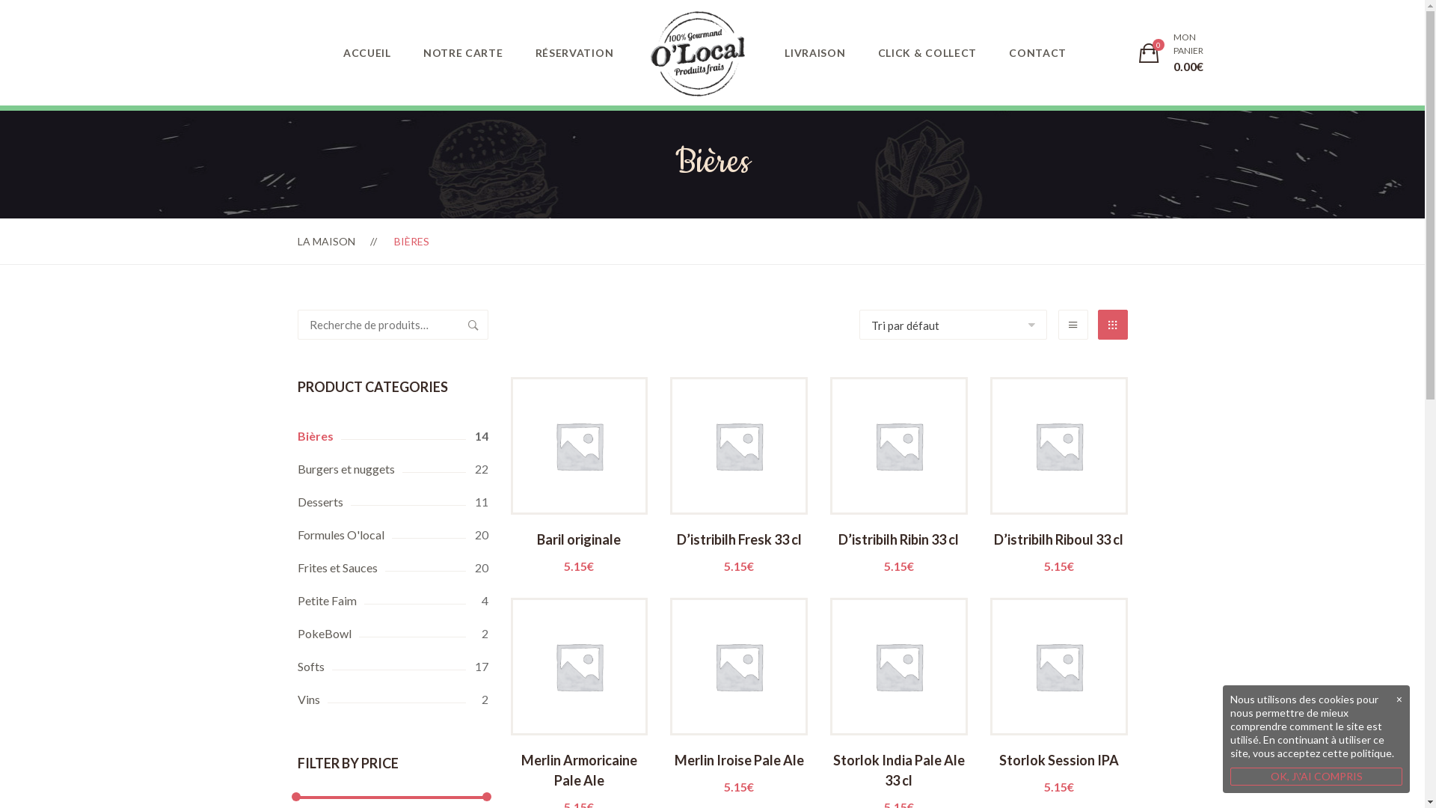 This screenshot has width=1436, height=808. I want to click on Frites et Sauces, so click(393, 568).